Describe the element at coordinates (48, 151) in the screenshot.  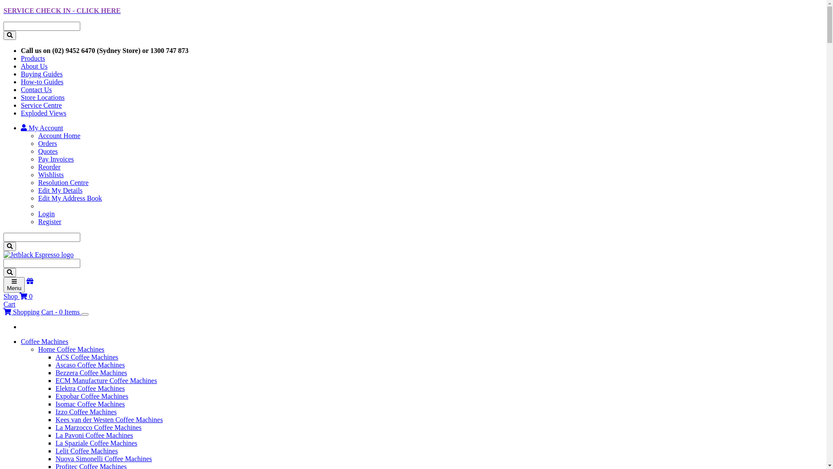
I see `Quotes` at that location.